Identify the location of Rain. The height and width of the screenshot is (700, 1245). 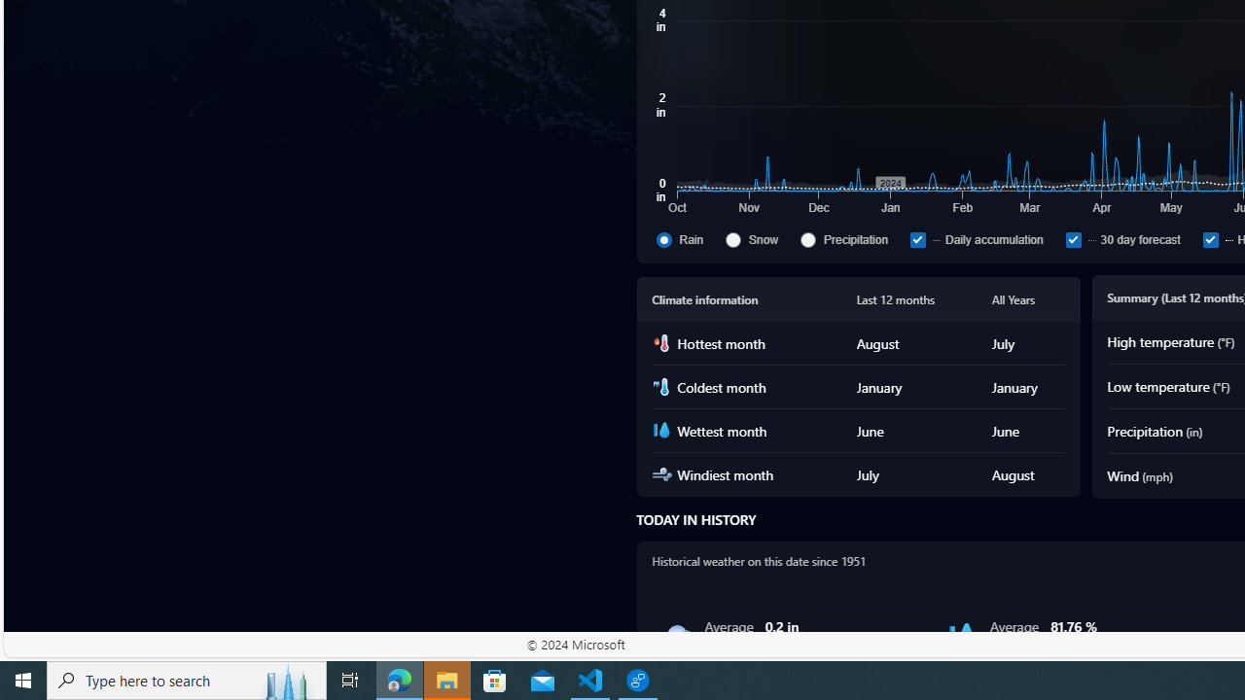
(687, 239).